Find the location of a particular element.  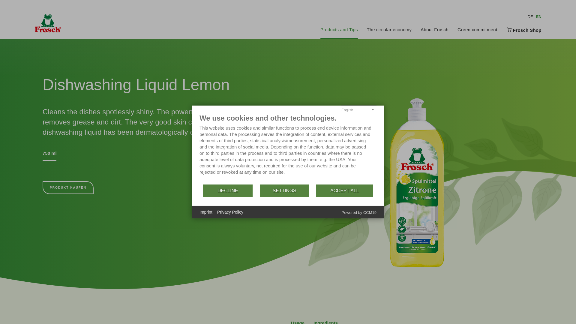

ACCEPT ALL is located at coordinates (344, 190).